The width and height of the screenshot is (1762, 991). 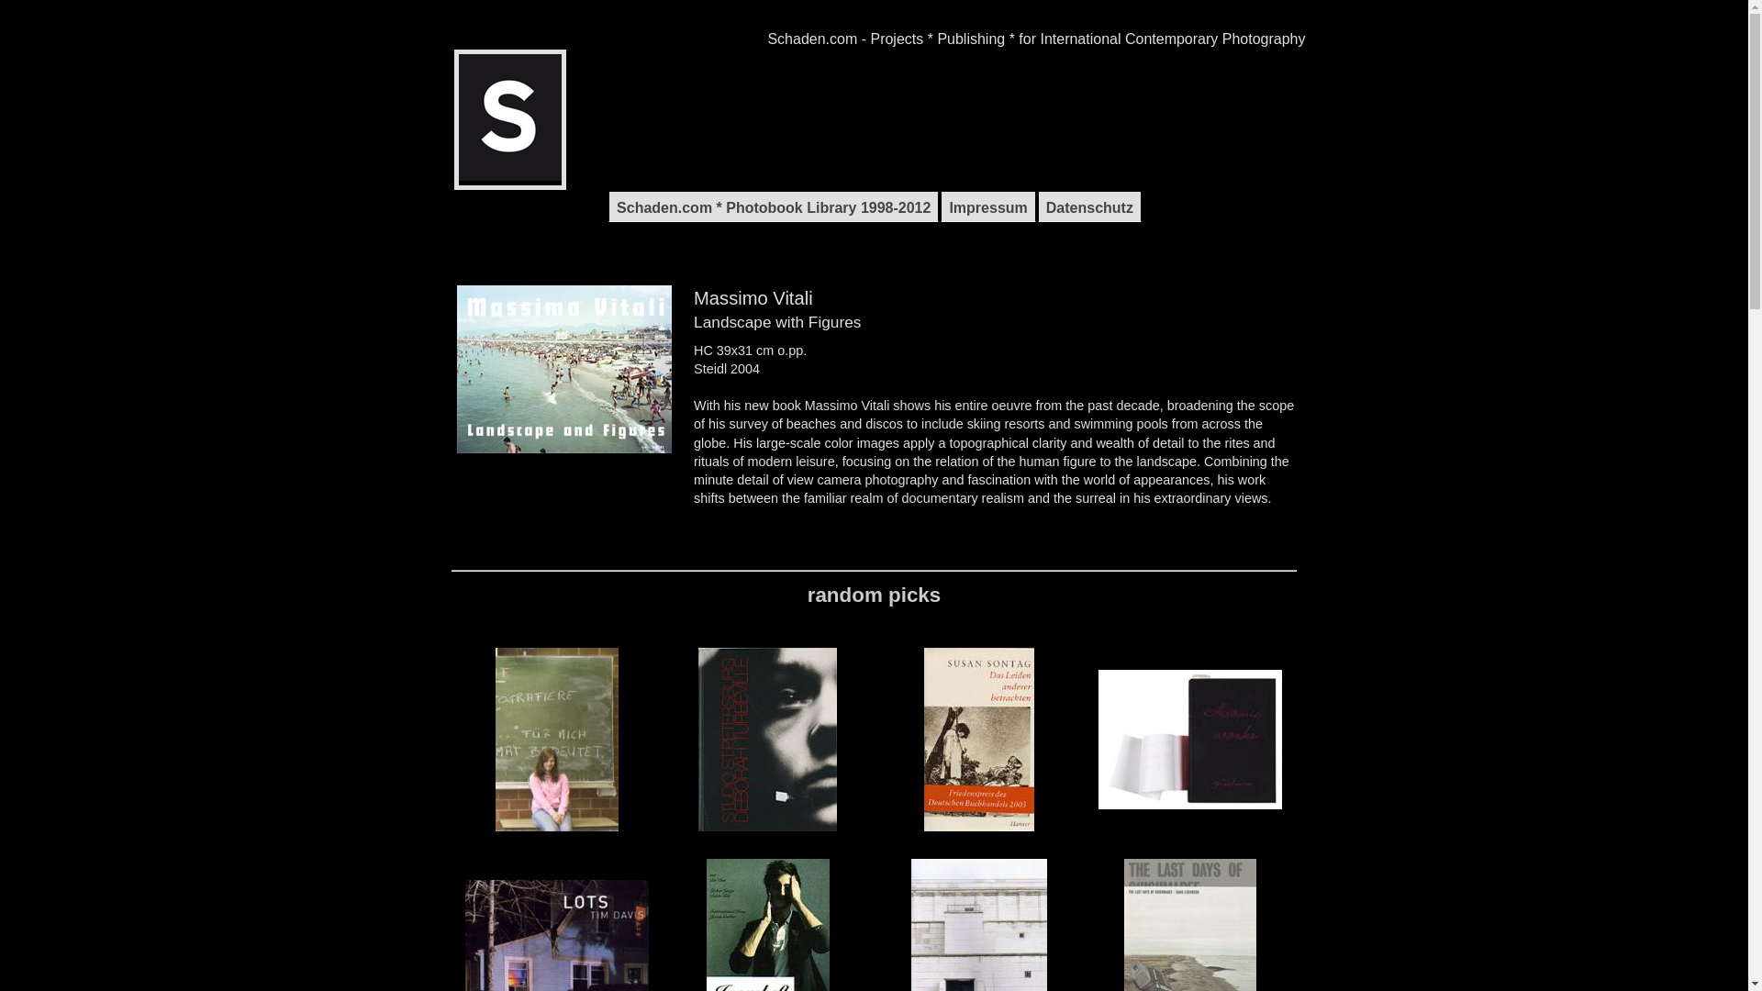 What do you see at coordinates (1089, 206) in the screenshot?
I see `Datenschutz` at bounding box center [1089, 206].